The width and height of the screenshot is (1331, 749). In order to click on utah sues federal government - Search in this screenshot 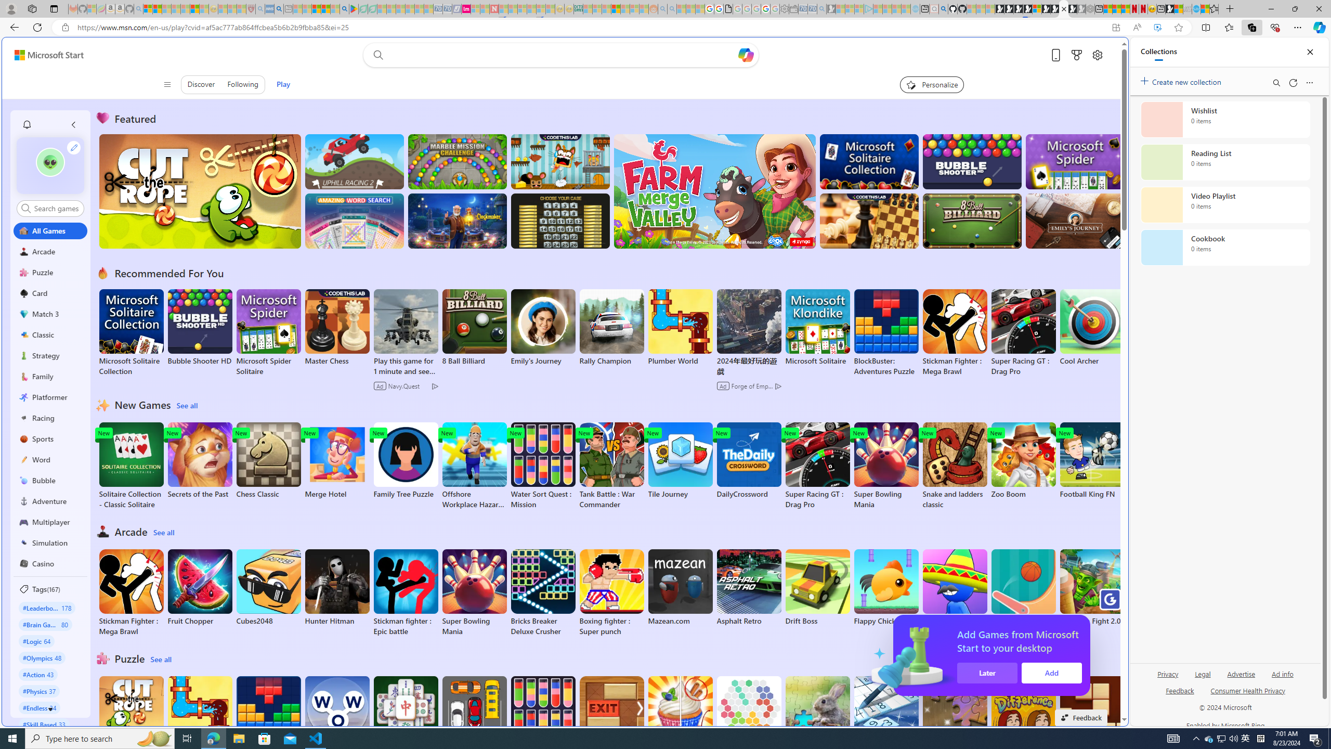, I will do `click(279, 9)`.